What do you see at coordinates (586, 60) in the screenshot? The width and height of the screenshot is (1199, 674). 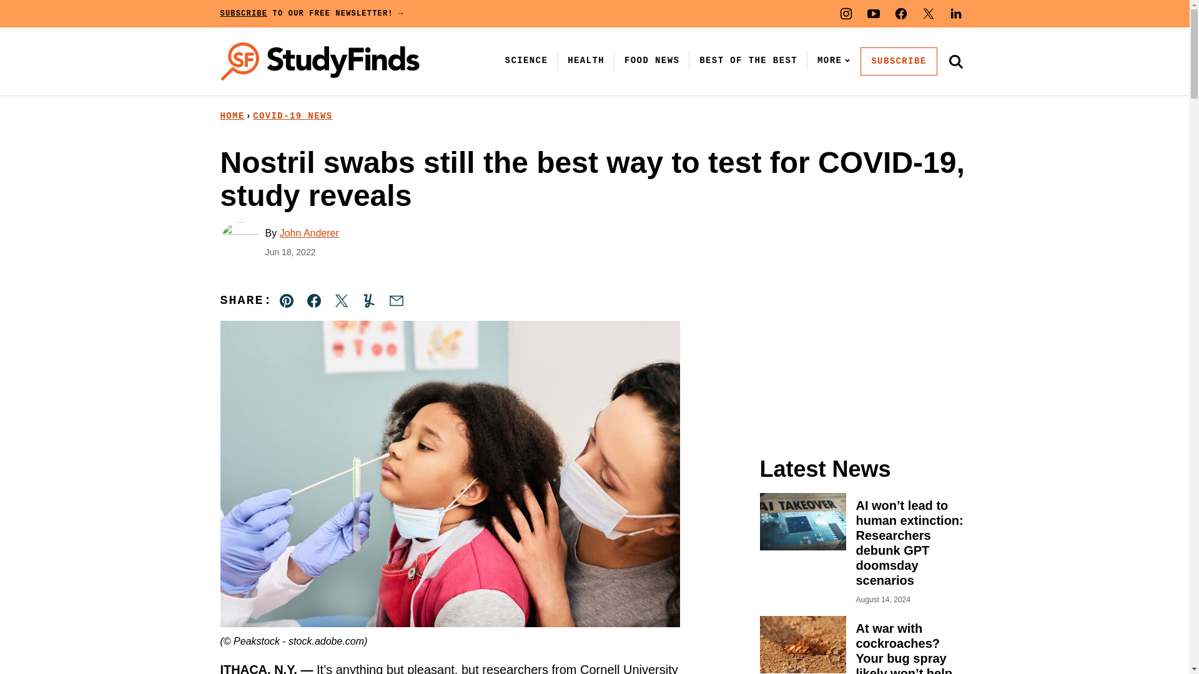 I see `HEALTH` at bounding box center [586, 60].